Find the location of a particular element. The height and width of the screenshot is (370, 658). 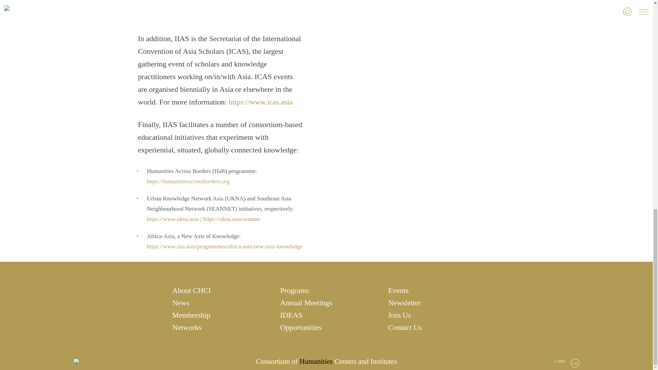

Opportunities is located at coordinates (326, 327).